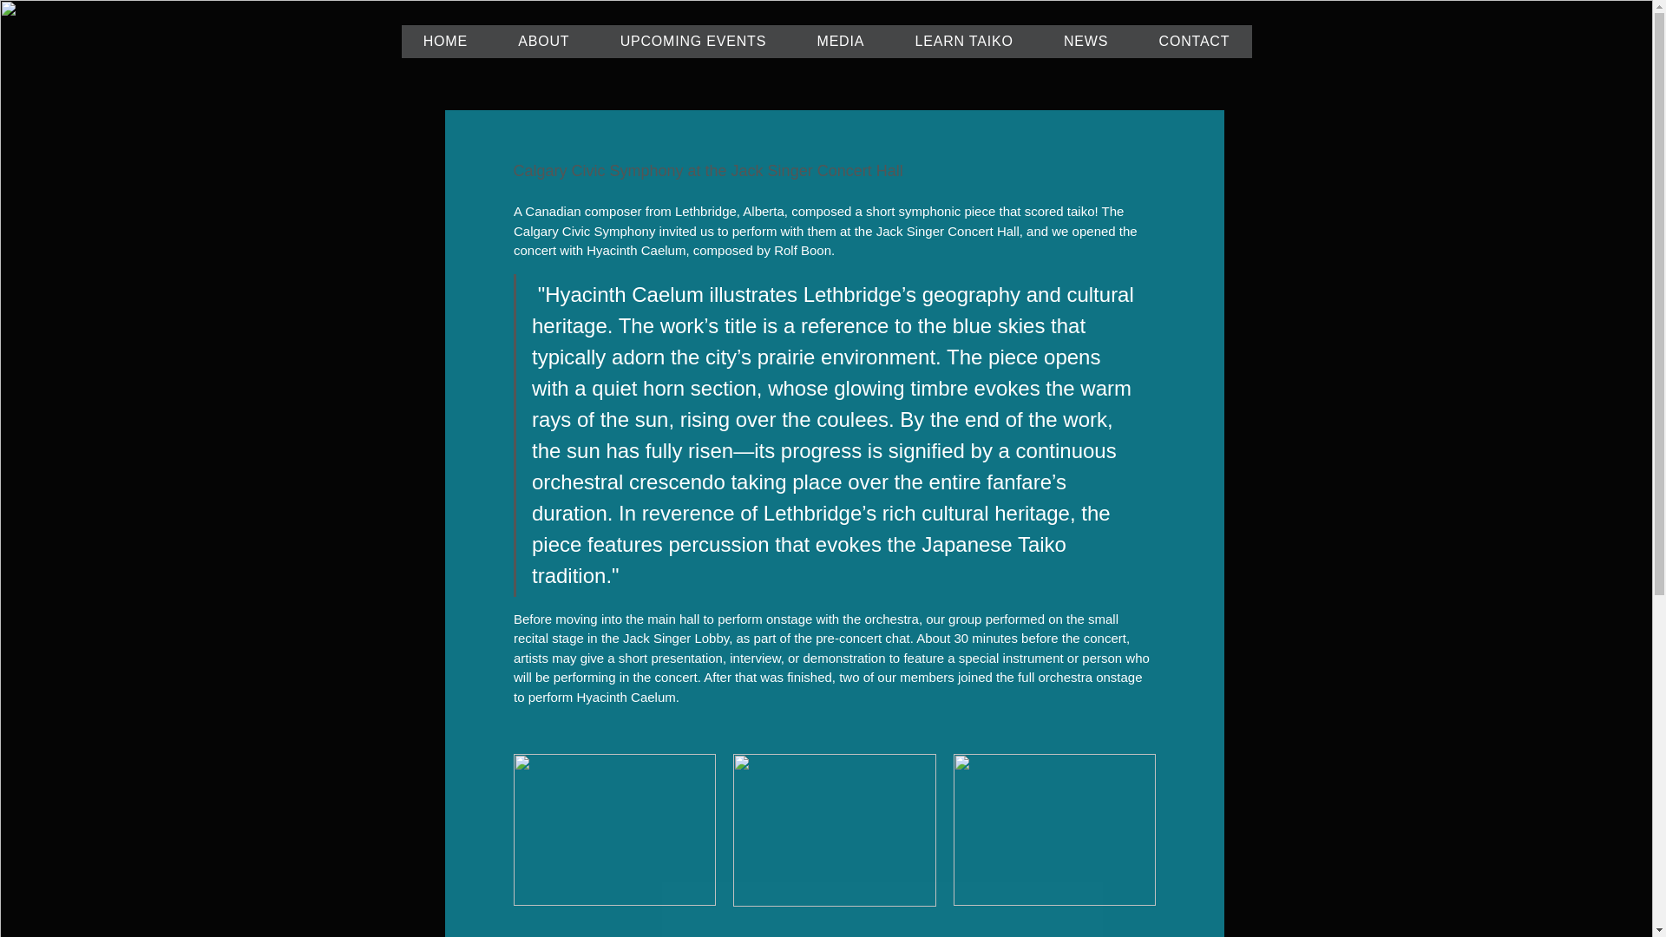 Image resolution: width=1666 pixels, height=937 pixels. Describe the element at coordinates (445, 42) in the screenshot. I see `HOME` at that location.